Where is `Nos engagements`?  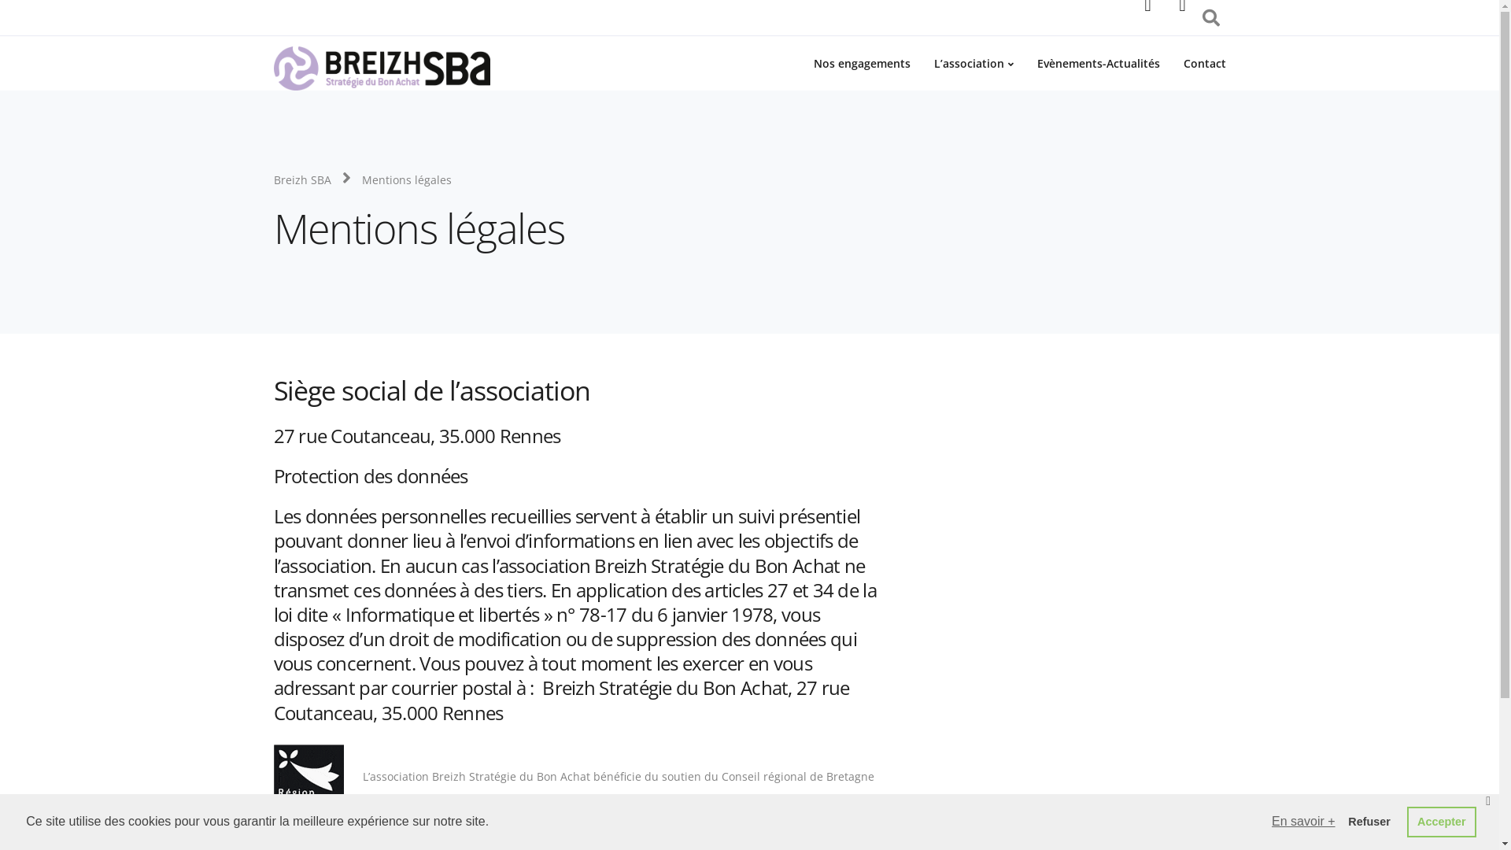
Nos engagements is located at coordinates (861, 63).